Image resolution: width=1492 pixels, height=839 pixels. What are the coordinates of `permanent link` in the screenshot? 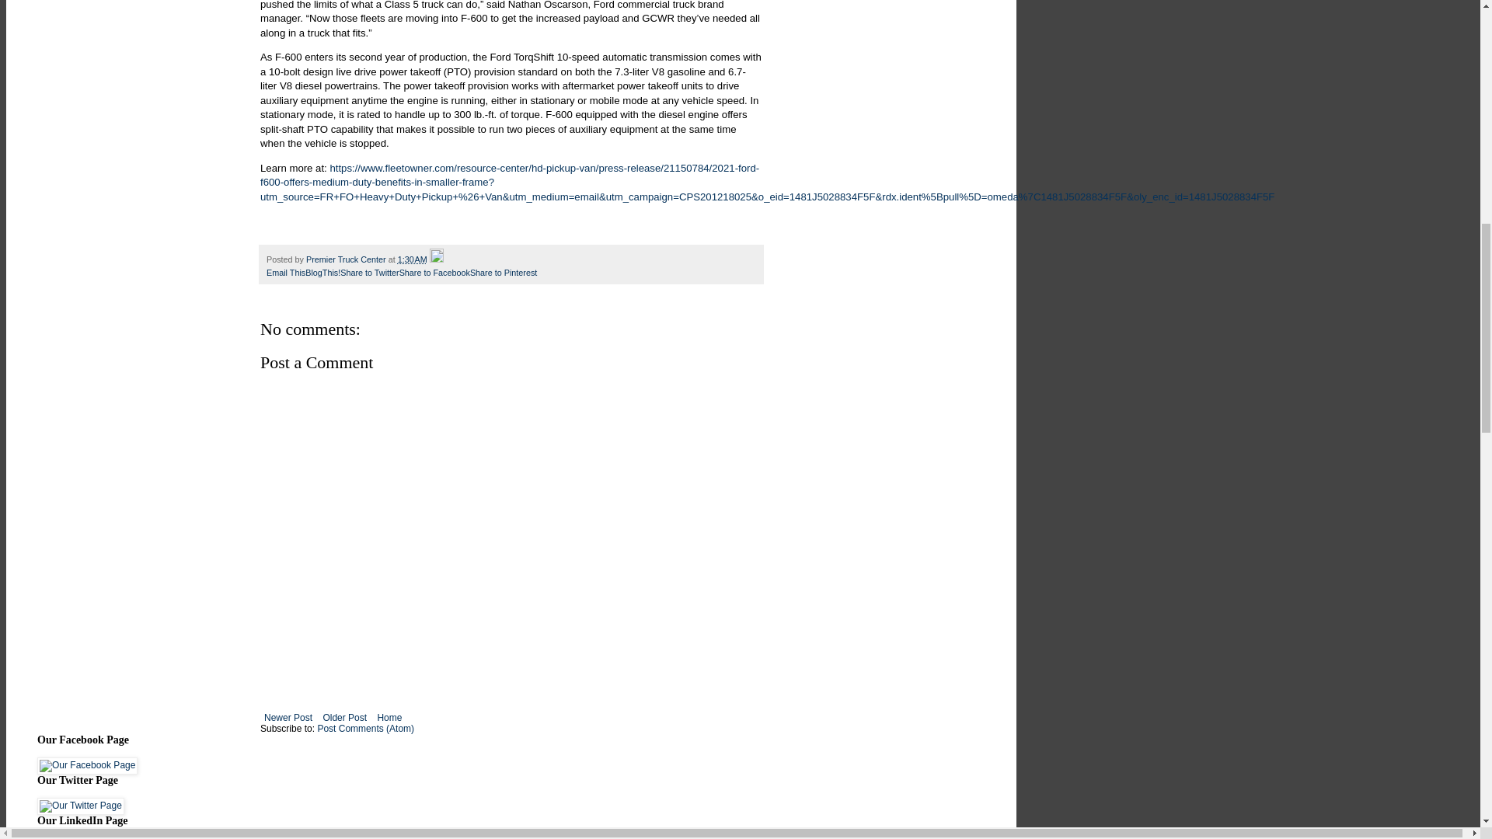 It's located at (412, 259).